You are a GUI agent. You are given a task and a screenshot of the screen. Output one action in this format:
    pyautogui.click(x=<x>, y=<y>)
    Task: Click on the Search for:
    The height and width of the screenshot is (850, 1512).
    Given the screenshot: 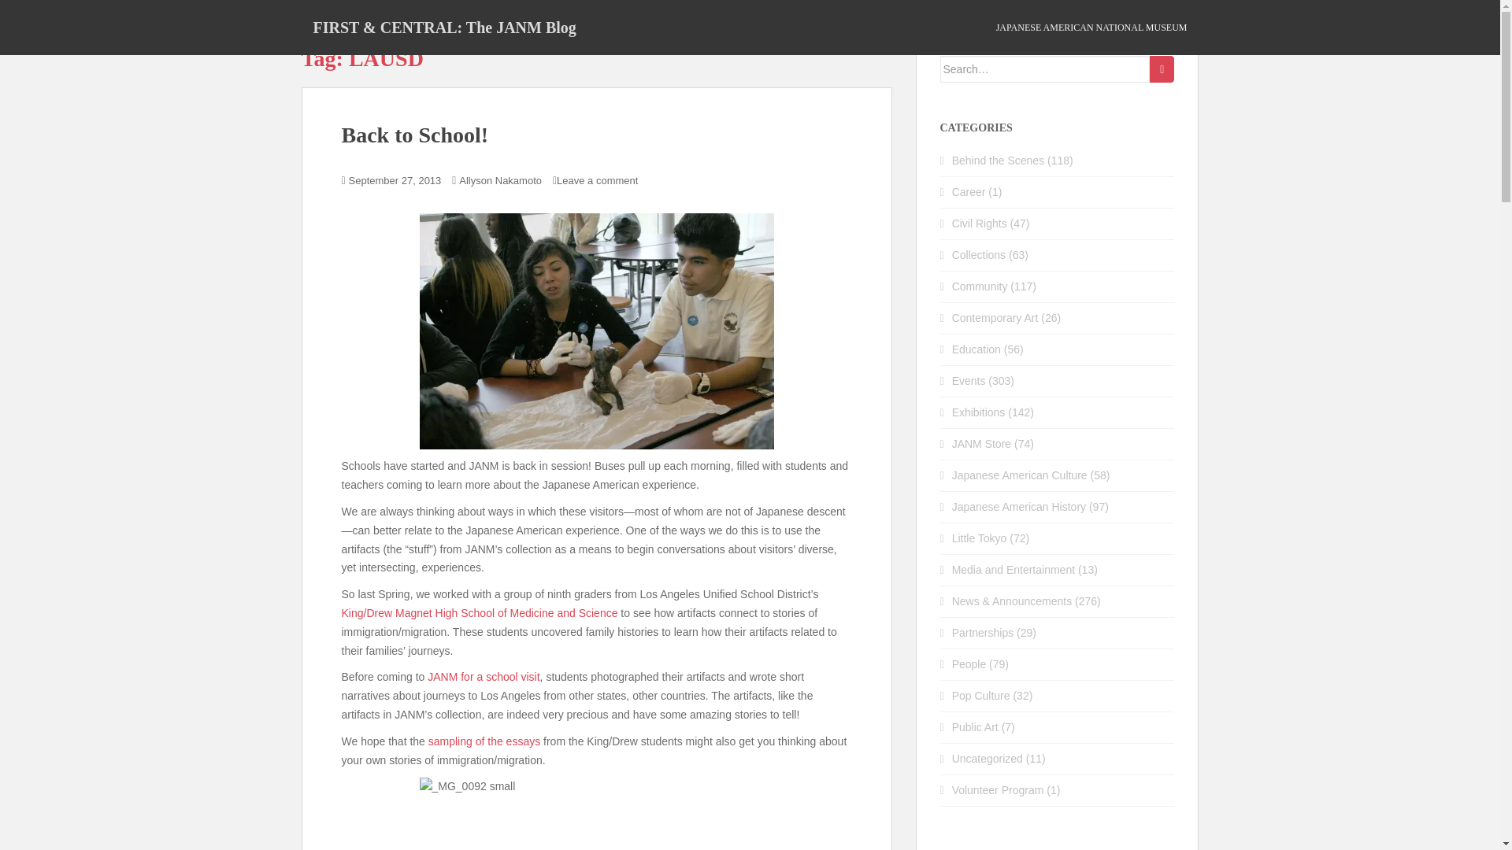 What is the action you would take?
    pyautogui.click(x=1046, y=69)
    